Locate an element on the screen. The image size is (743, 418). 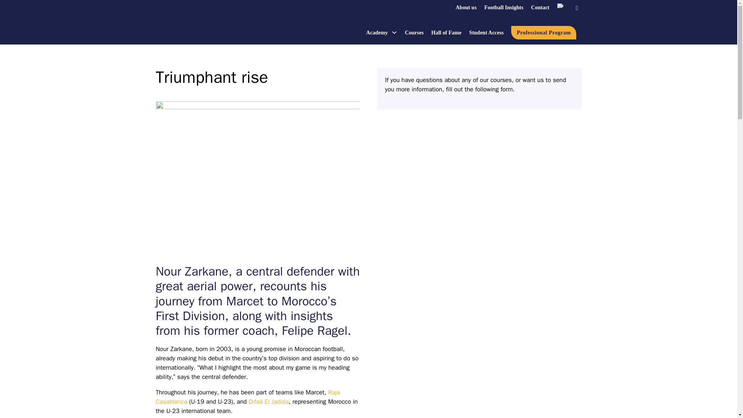
Courses is located at coordinates (414, 33).